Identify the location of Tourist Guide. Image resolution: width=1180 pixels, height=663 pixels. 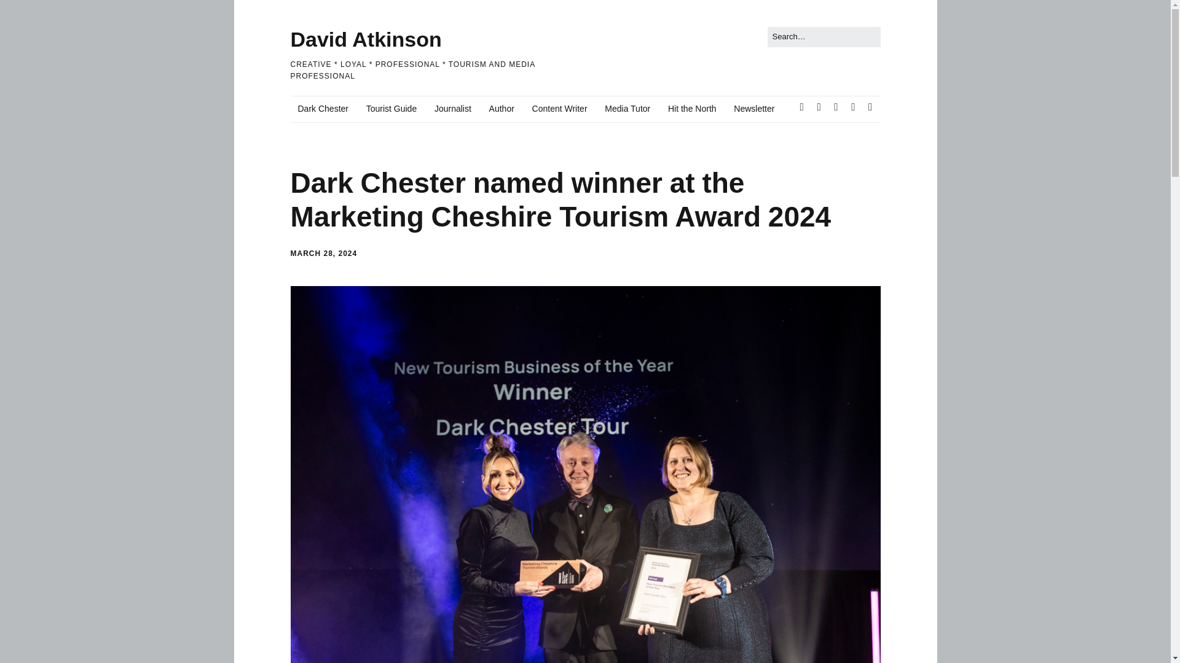
(391, 109).